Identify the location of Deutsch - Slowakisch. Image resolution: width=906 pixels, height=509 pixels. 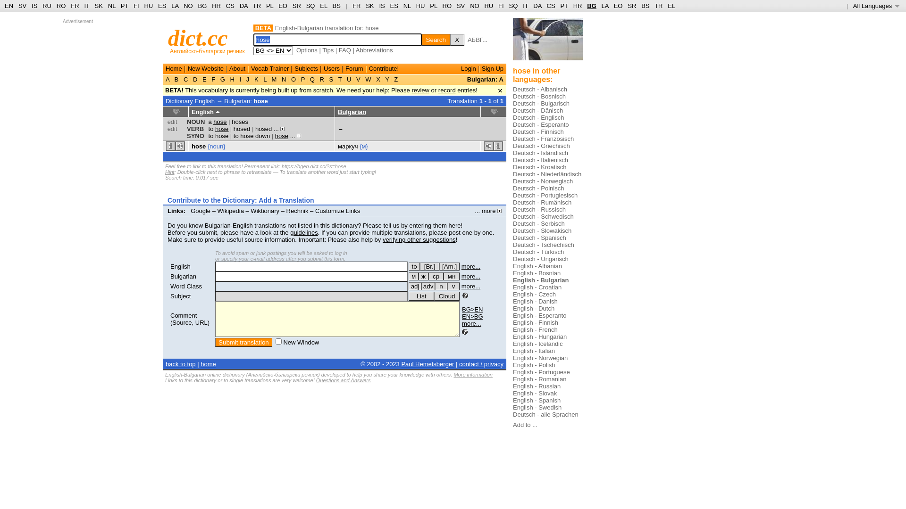
(542, 231).